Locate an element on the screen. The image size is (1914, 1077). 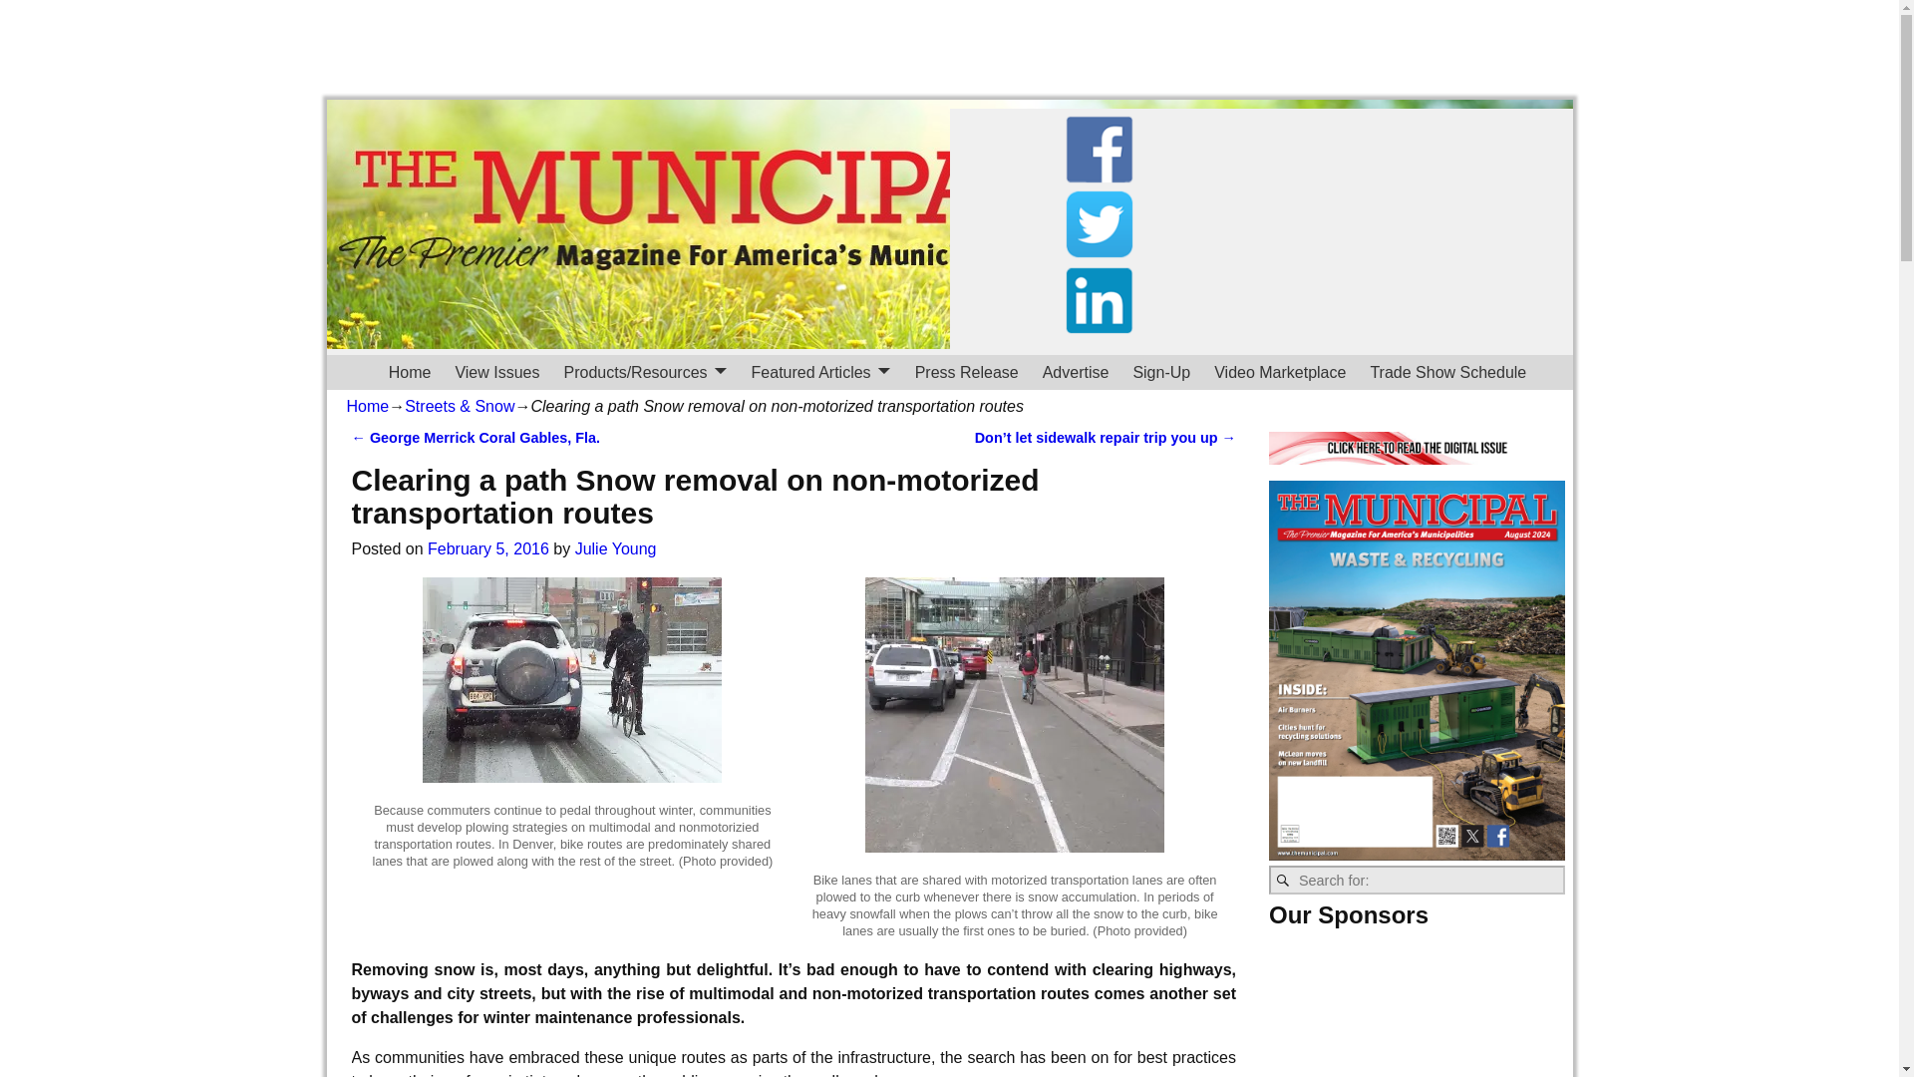
7:03 am is located at coordinates (488, 548).